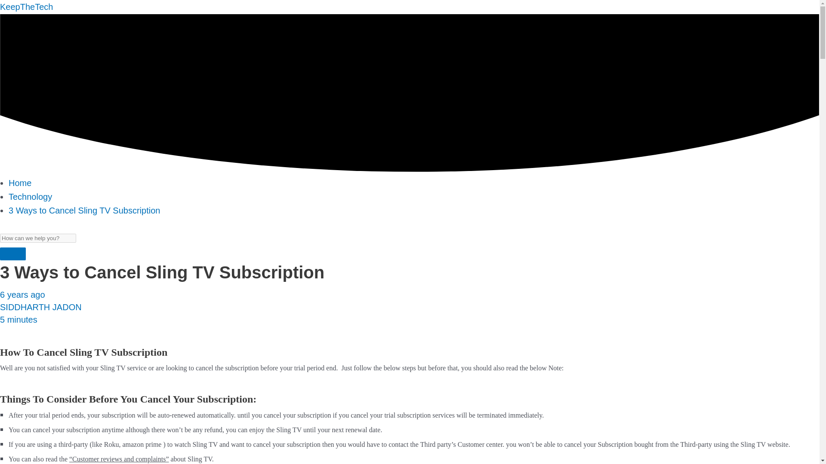 The image size is (826, 464). What do you see at coordinates (26, 7) in the screenshot?
I see `KeepTheTech` at bounding box center [26, 7].